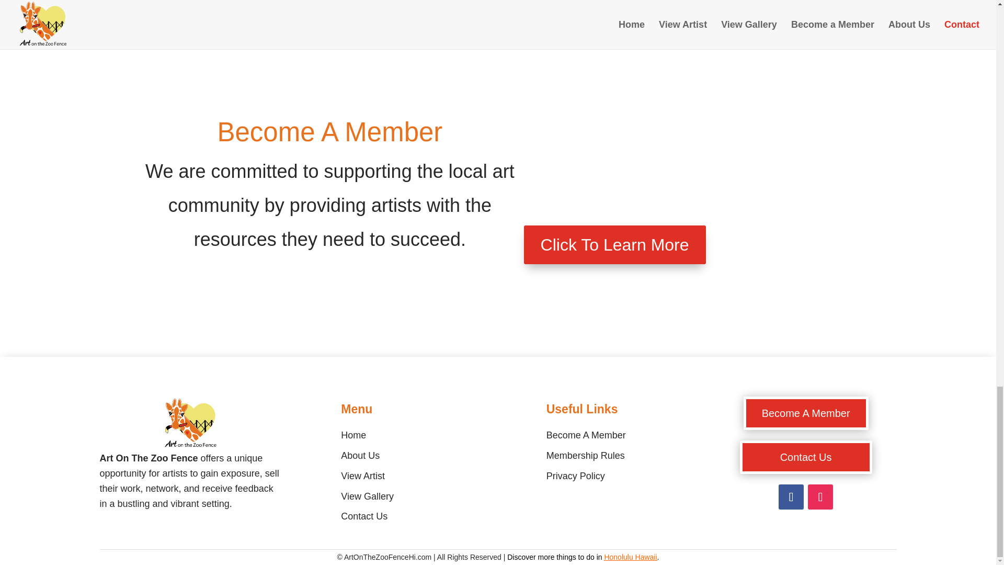 This screenshot has width=1004, height=565. What do you see at coordinates (806, 413) in the screenshot?
I see `Become A Member` at bounding box center [806, 413].